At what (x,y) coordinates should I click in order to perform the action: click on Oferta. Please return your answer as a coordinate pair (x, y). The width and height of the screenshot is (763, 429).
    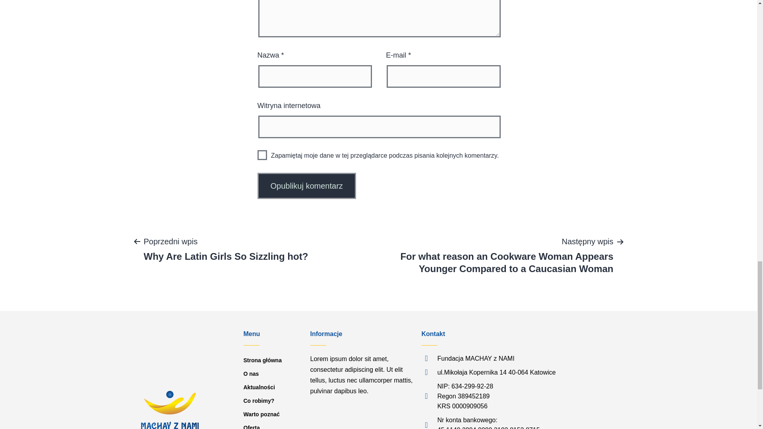
    Looking at the image, I should click on (273, 373).